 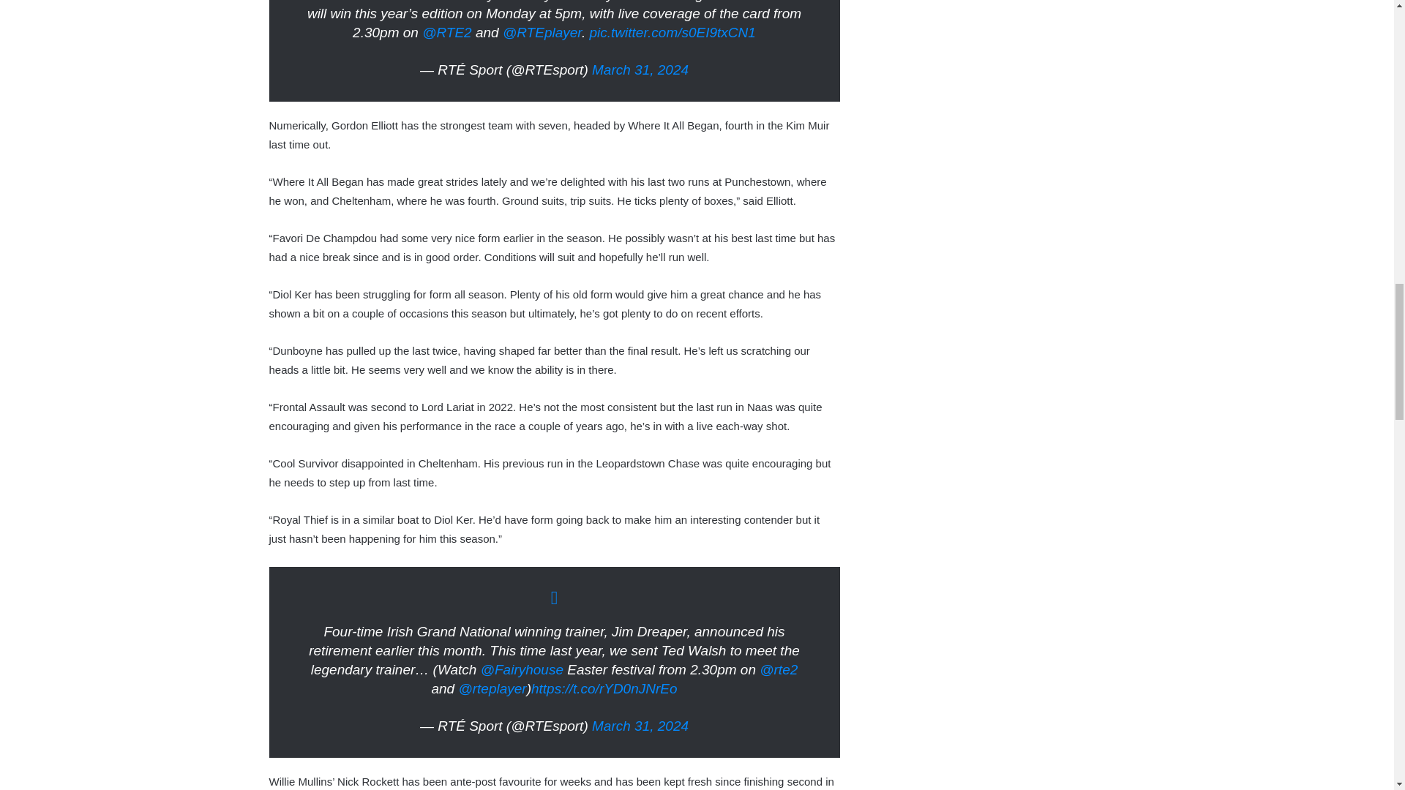 I want to click on March 31, 2024, so click(x=640, y=726).